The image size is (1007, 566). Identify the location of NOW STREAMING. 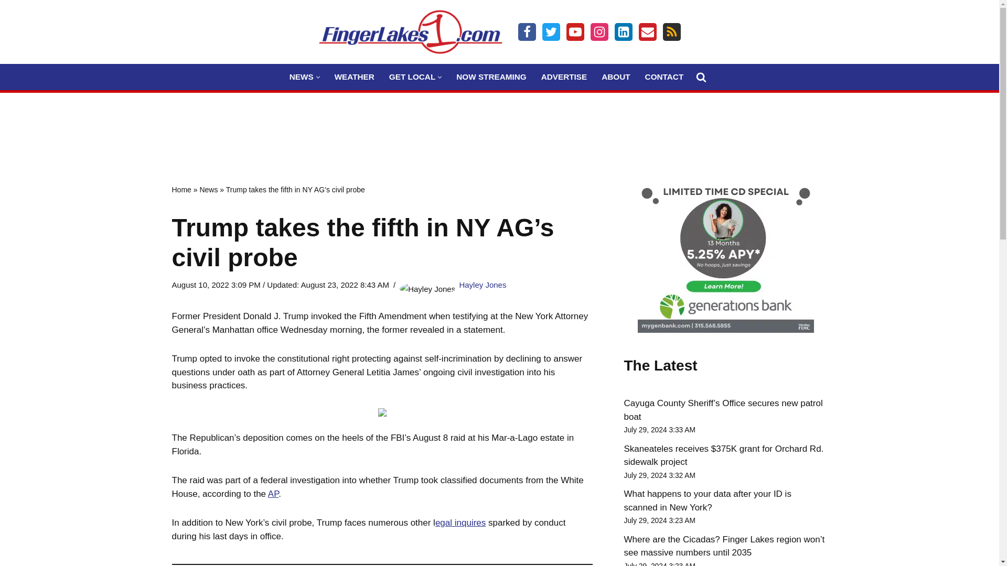
(491, 77).